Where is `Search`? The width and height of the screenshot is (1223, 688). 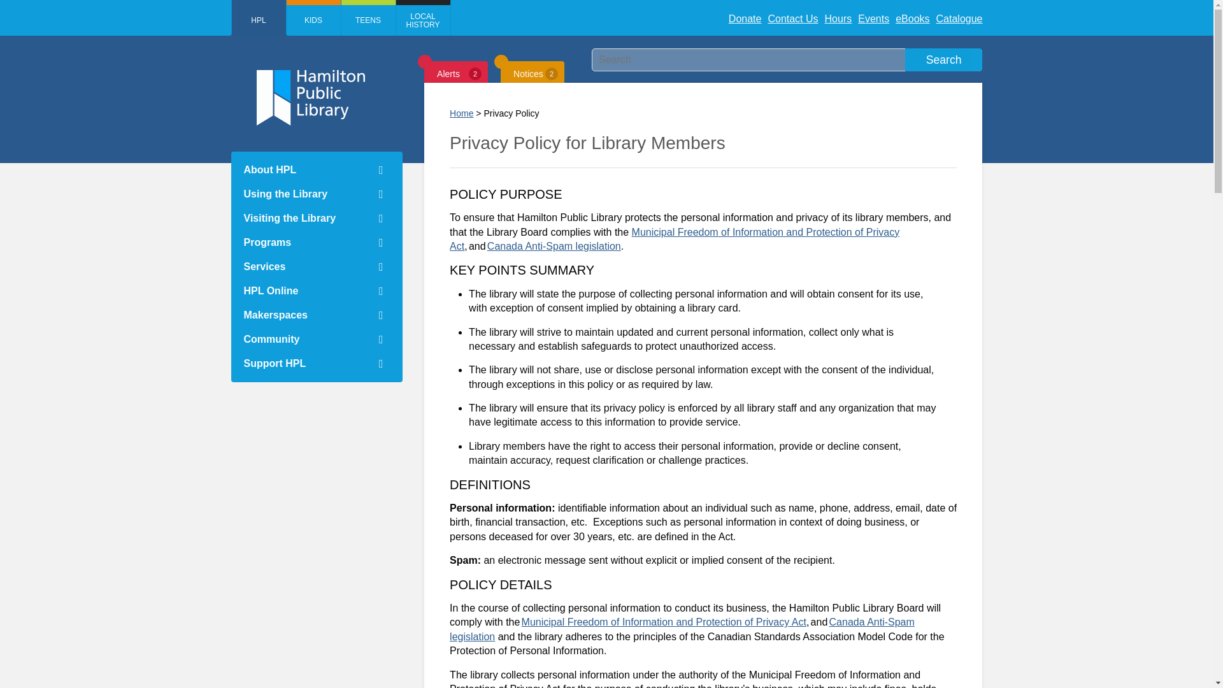
Search is located at coordinates (944, 60).